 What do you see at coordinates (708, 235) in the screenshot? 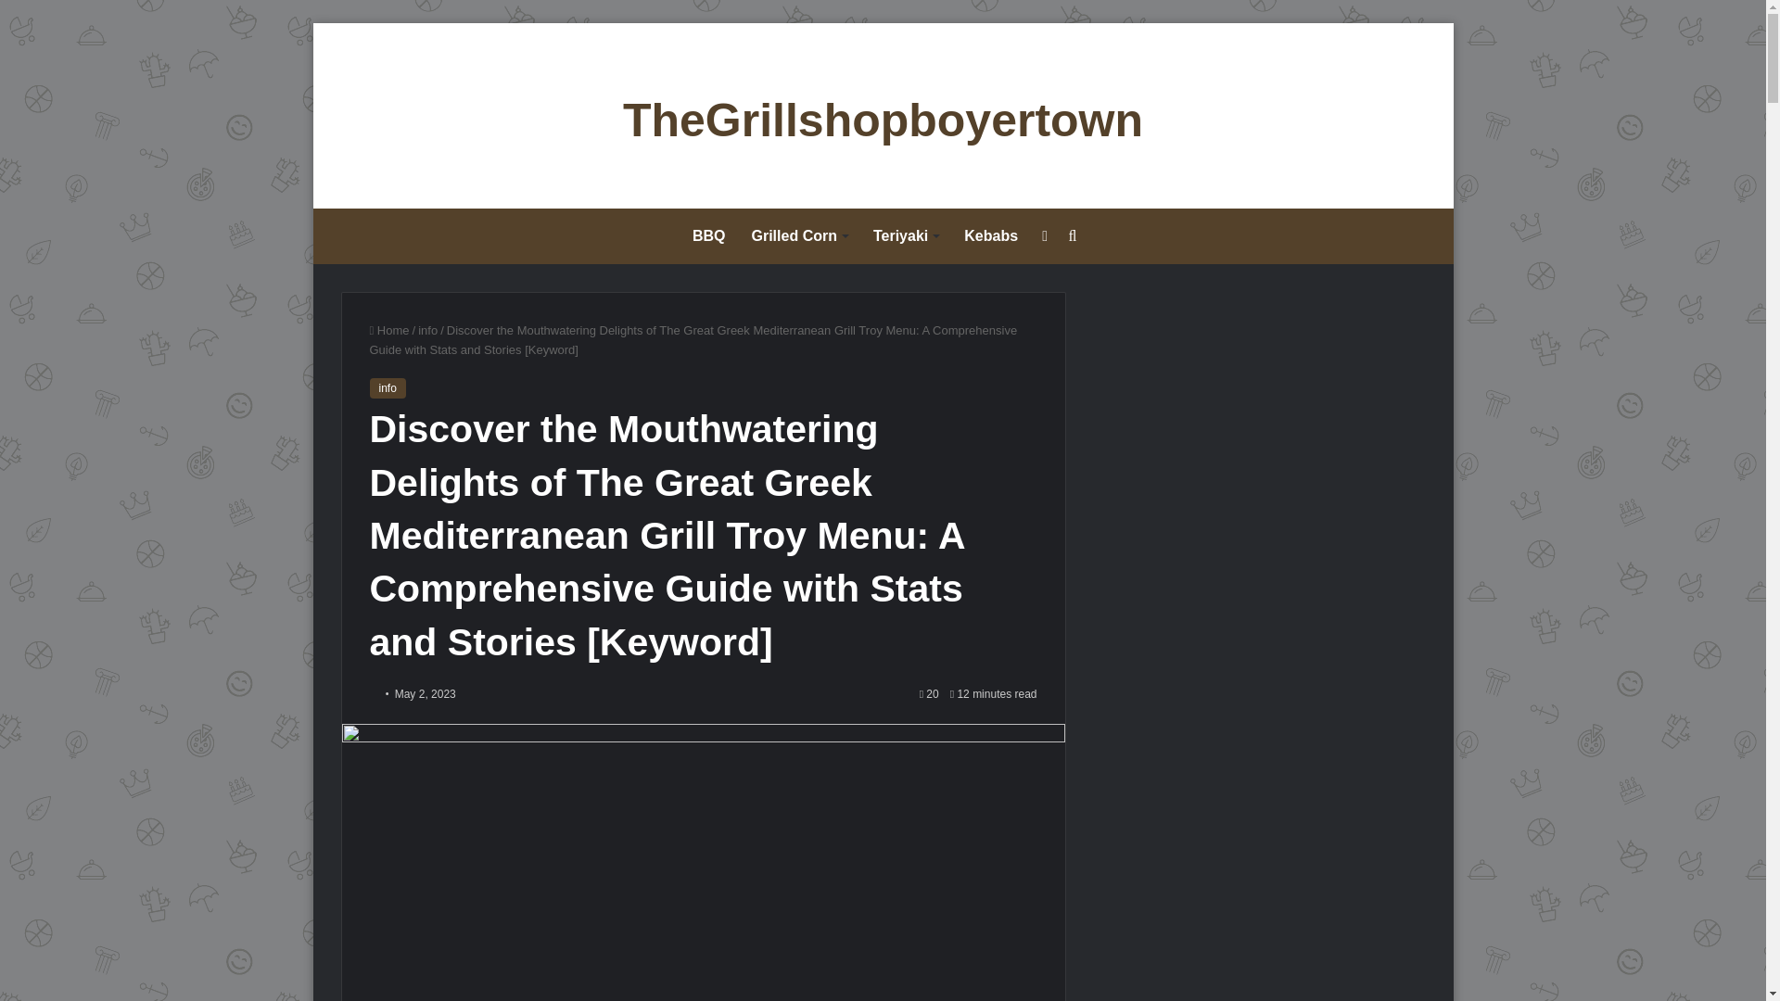
I see `BBQ` at bounding box center [708, 235].